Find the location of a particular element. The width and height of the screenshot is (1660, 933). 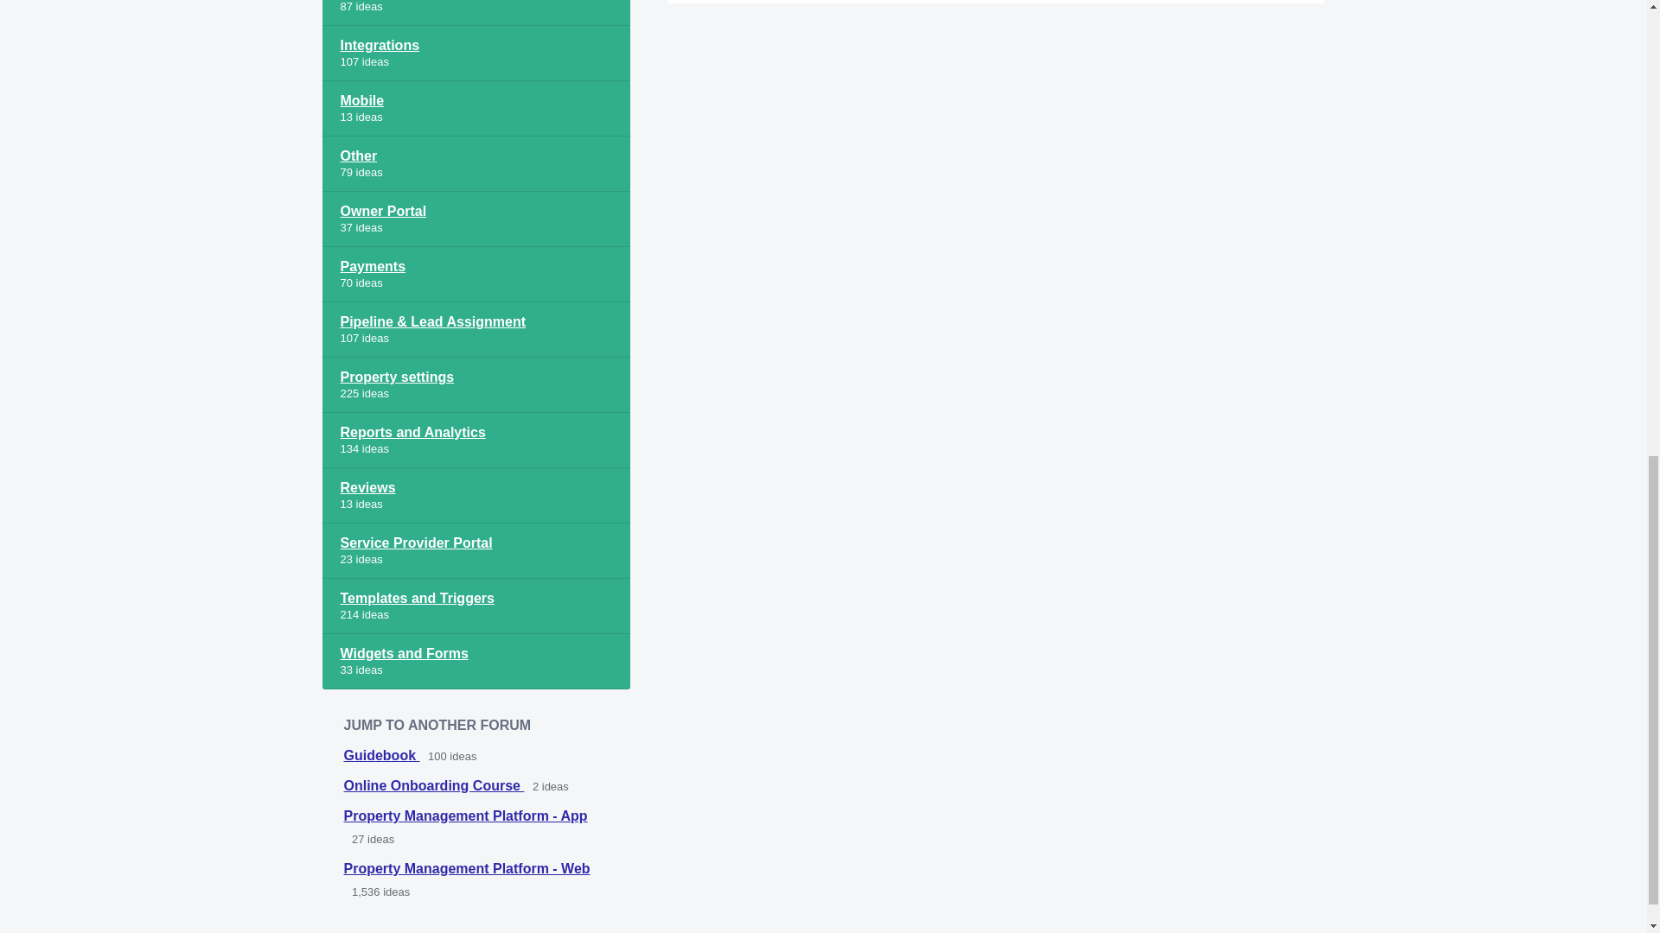

View all ideas in category Inbox is located at coordinates (476, 13).